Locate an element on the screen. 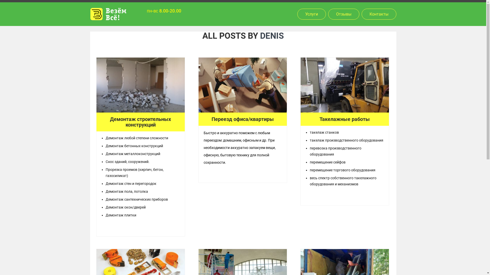  DENIS is located at coordinates (272, 36).